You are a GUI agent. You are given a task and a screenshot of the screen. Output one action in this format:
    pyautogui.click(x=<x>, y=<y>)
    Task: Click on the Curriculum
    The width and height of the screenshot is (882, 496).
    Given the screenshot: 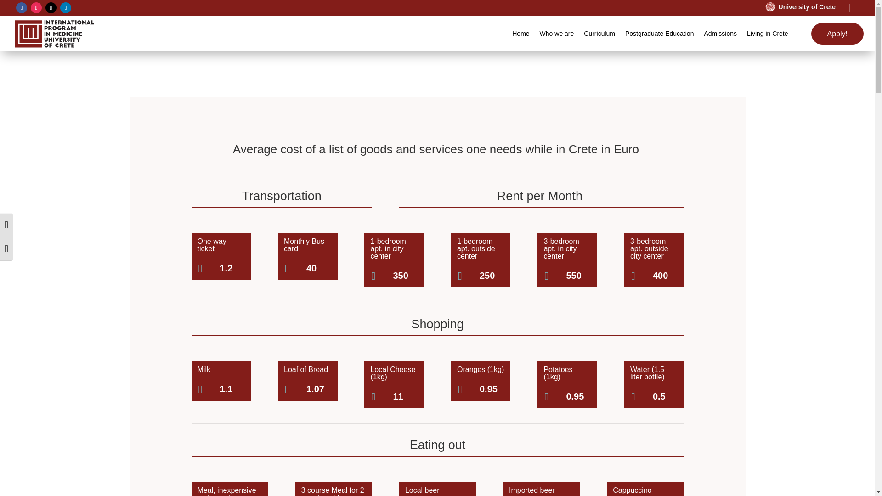 What is the action you would take?
    pyautogui.click(x=599, y=33)
    